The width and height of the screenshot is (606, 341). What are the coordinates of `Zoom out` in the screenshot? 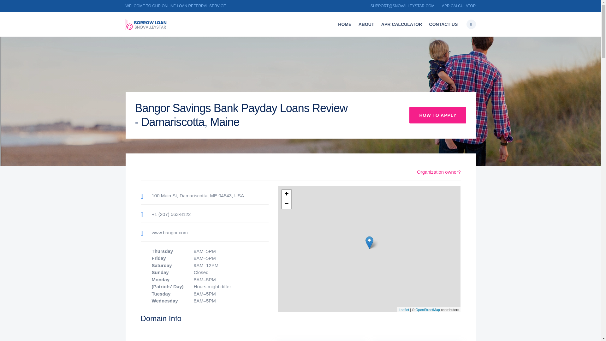 It's located at (286, 204).